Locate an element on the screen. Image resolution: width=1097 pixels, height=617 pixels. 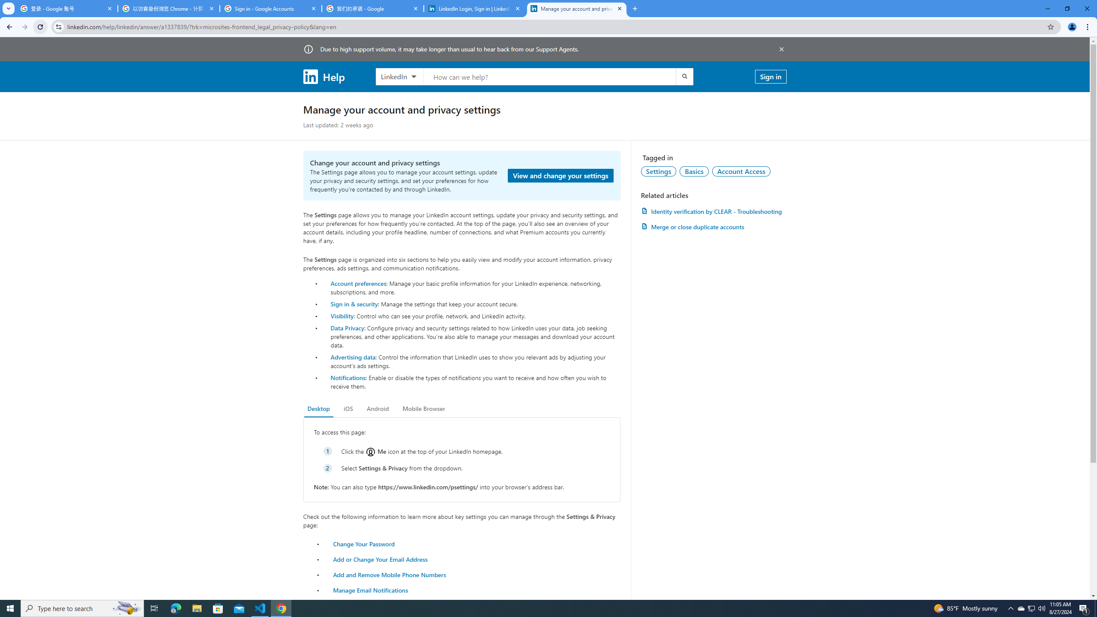
Manage Email Notifications is located at coordinates (371, 590).